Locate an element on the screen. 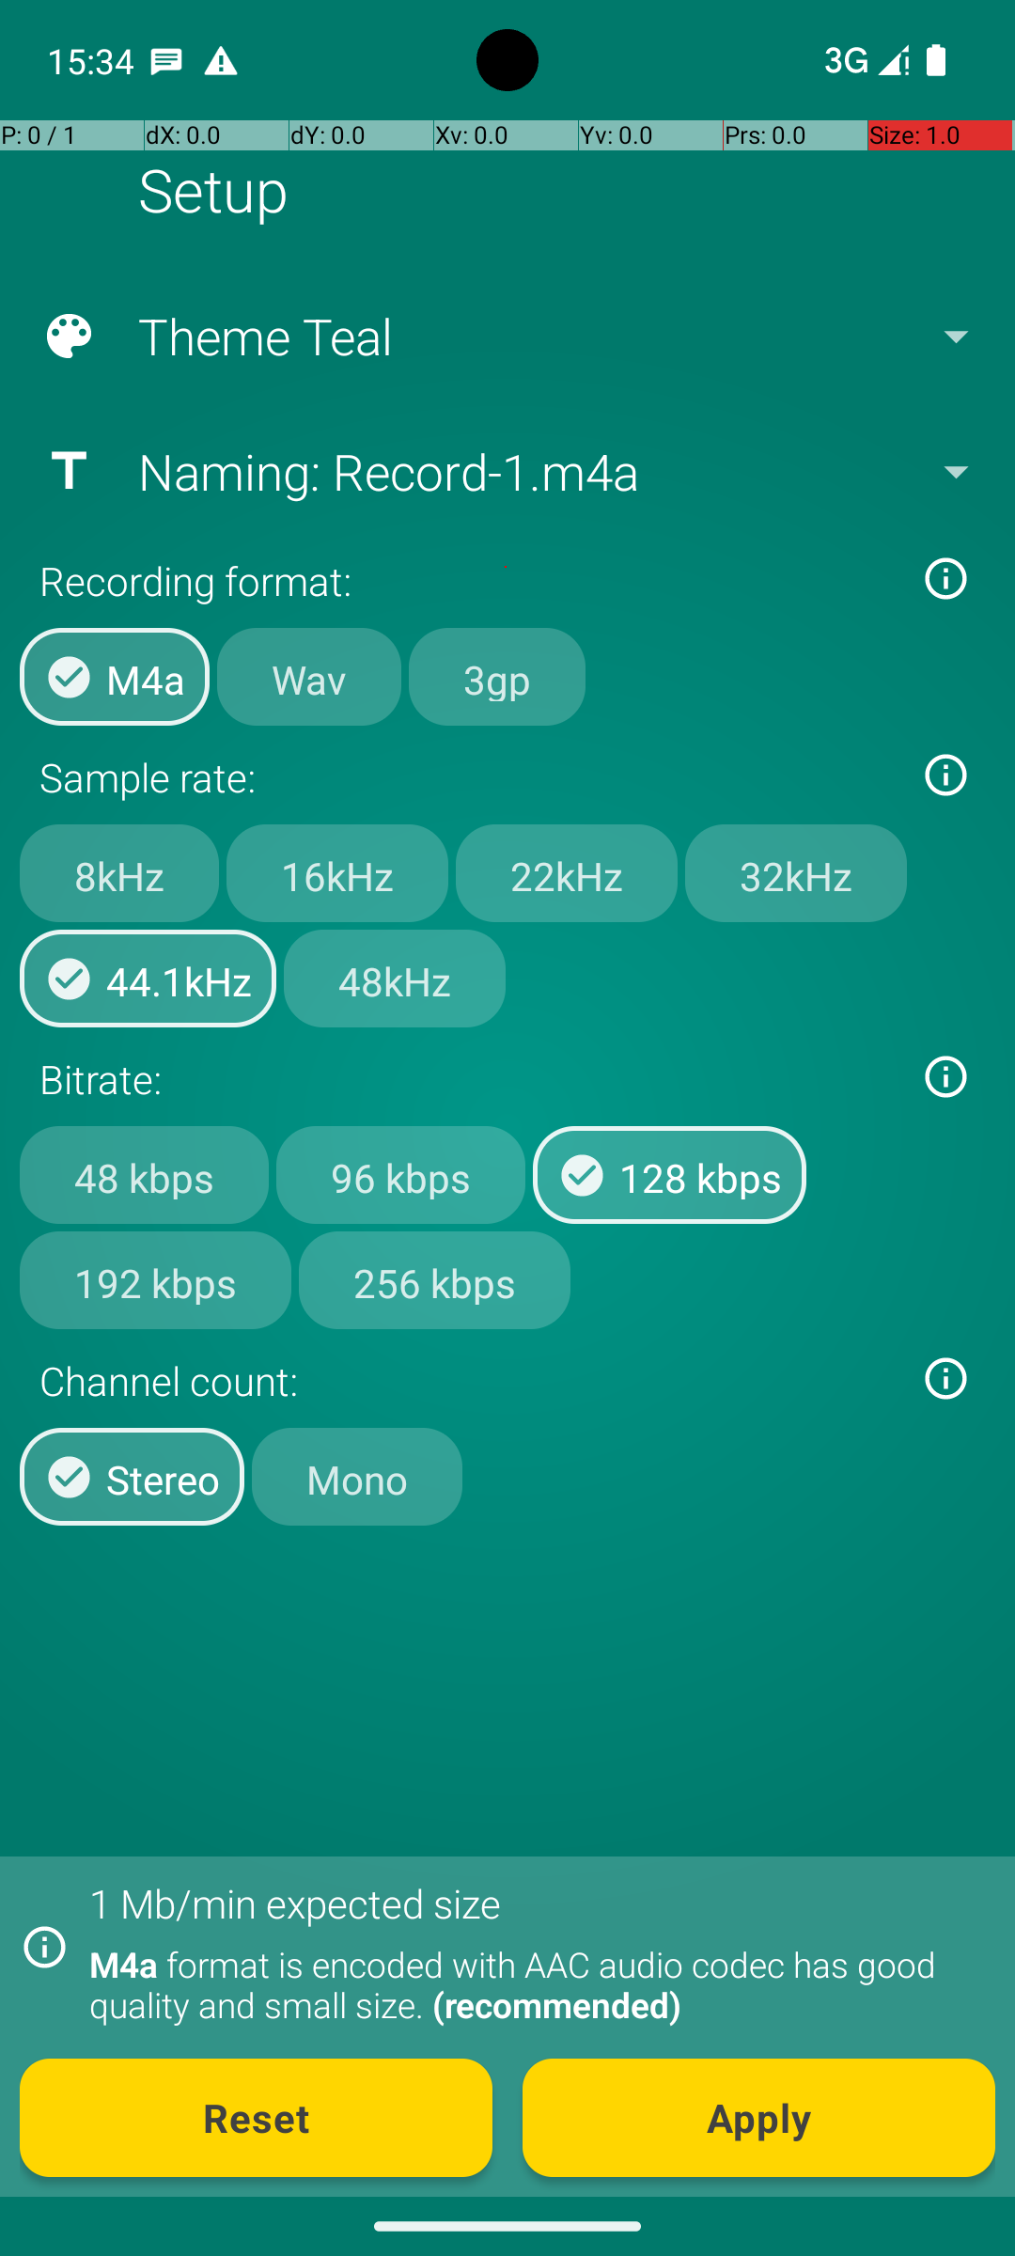 The width and height of the screenshot is (1015, 2256). 22kHz is located at coordinates (567, 873).